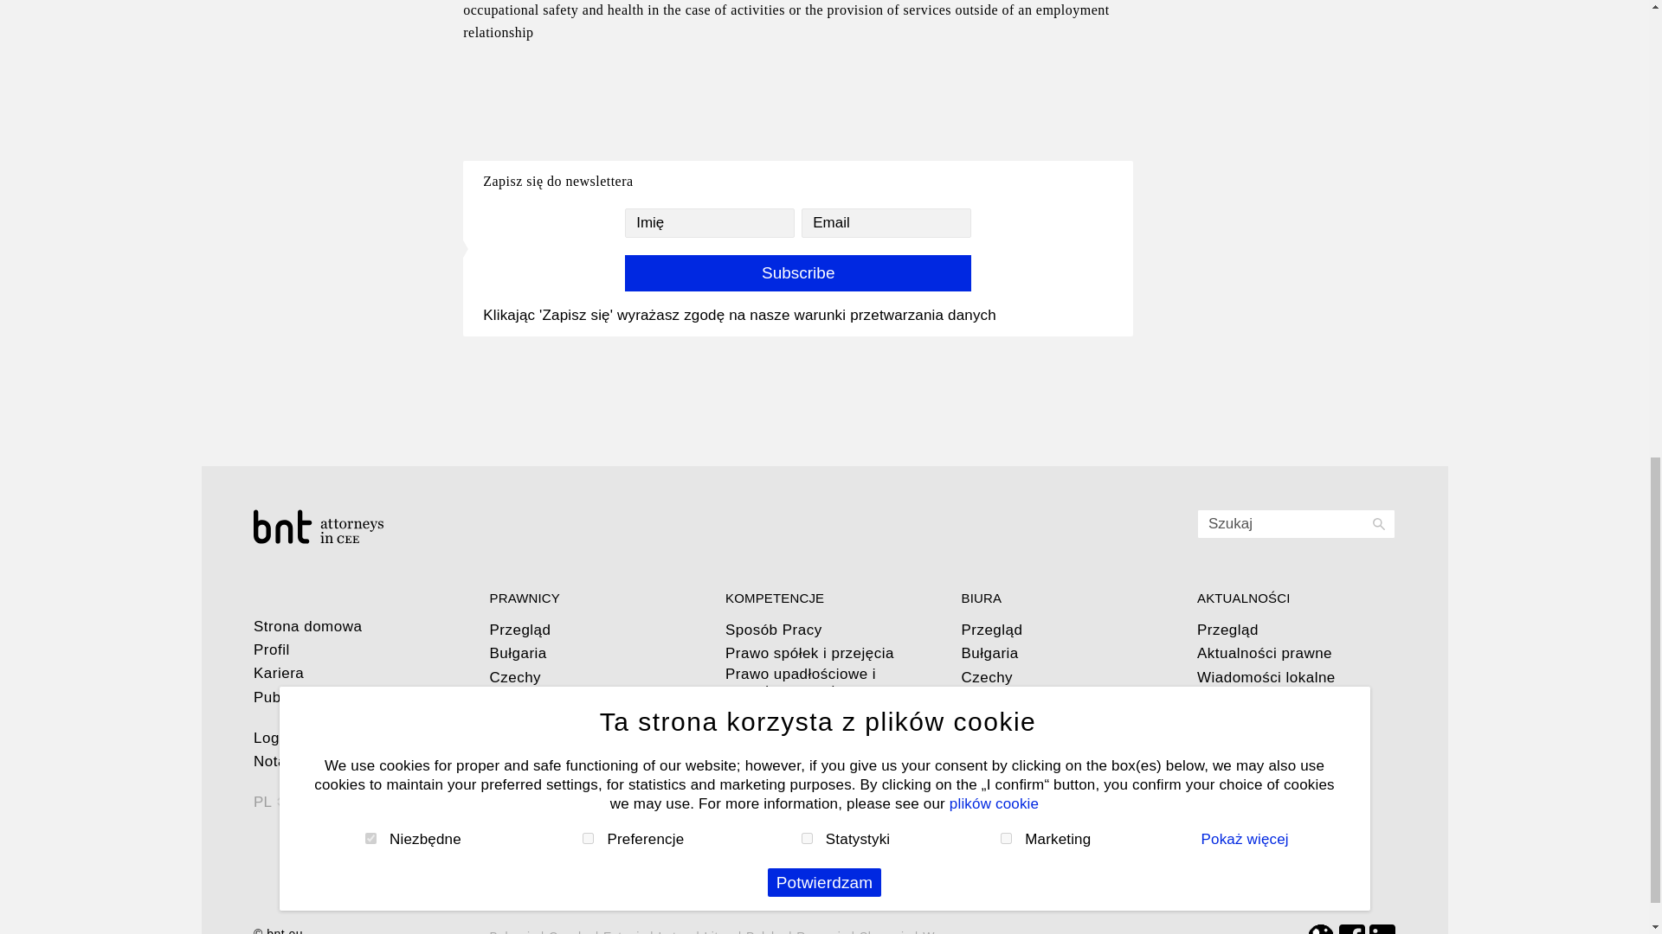 This screenshot has height=934, width=1662. What do you see at coordinates (1352, 931) in the screenshot?
I see `Visit us on Facebook` at bounding box center [1352, 931].